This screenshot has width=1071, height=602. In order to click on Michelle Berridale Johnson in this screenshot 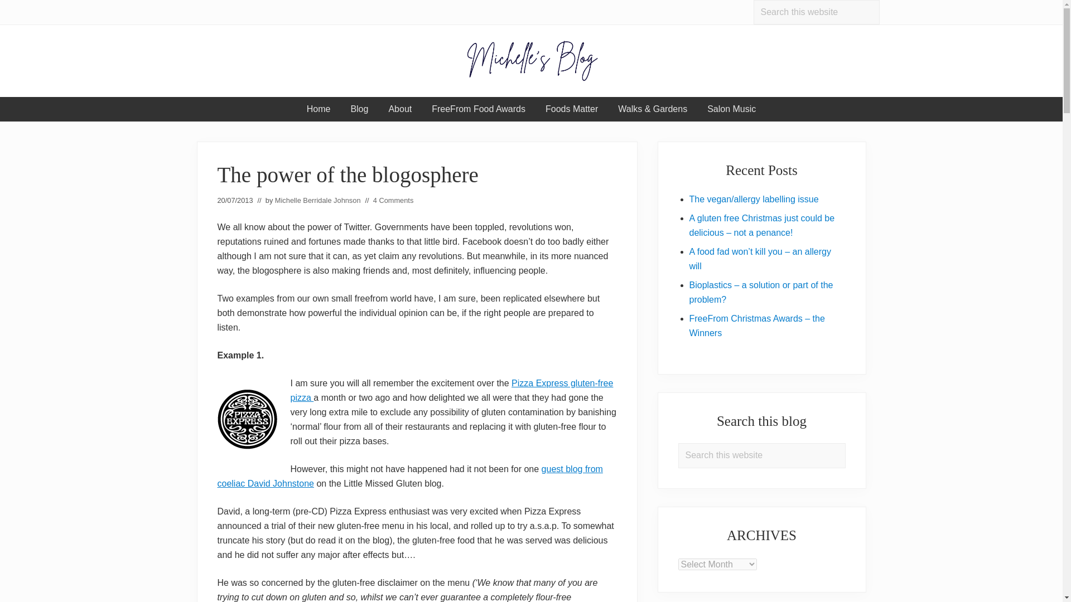, I will do `click(318, 201)`.